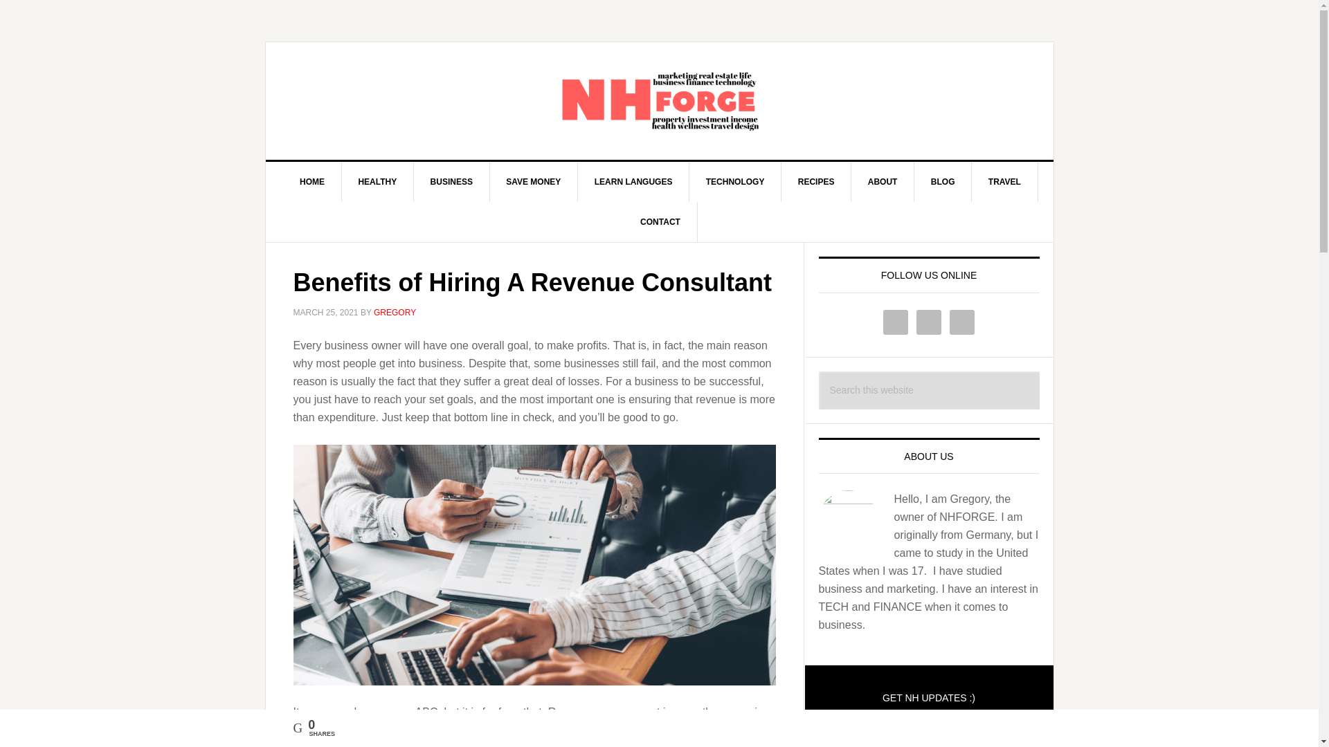  What do you see at coordinates (660, 221) in the screenshot?
I see `CONTACT` at bounding box center [660, 221].